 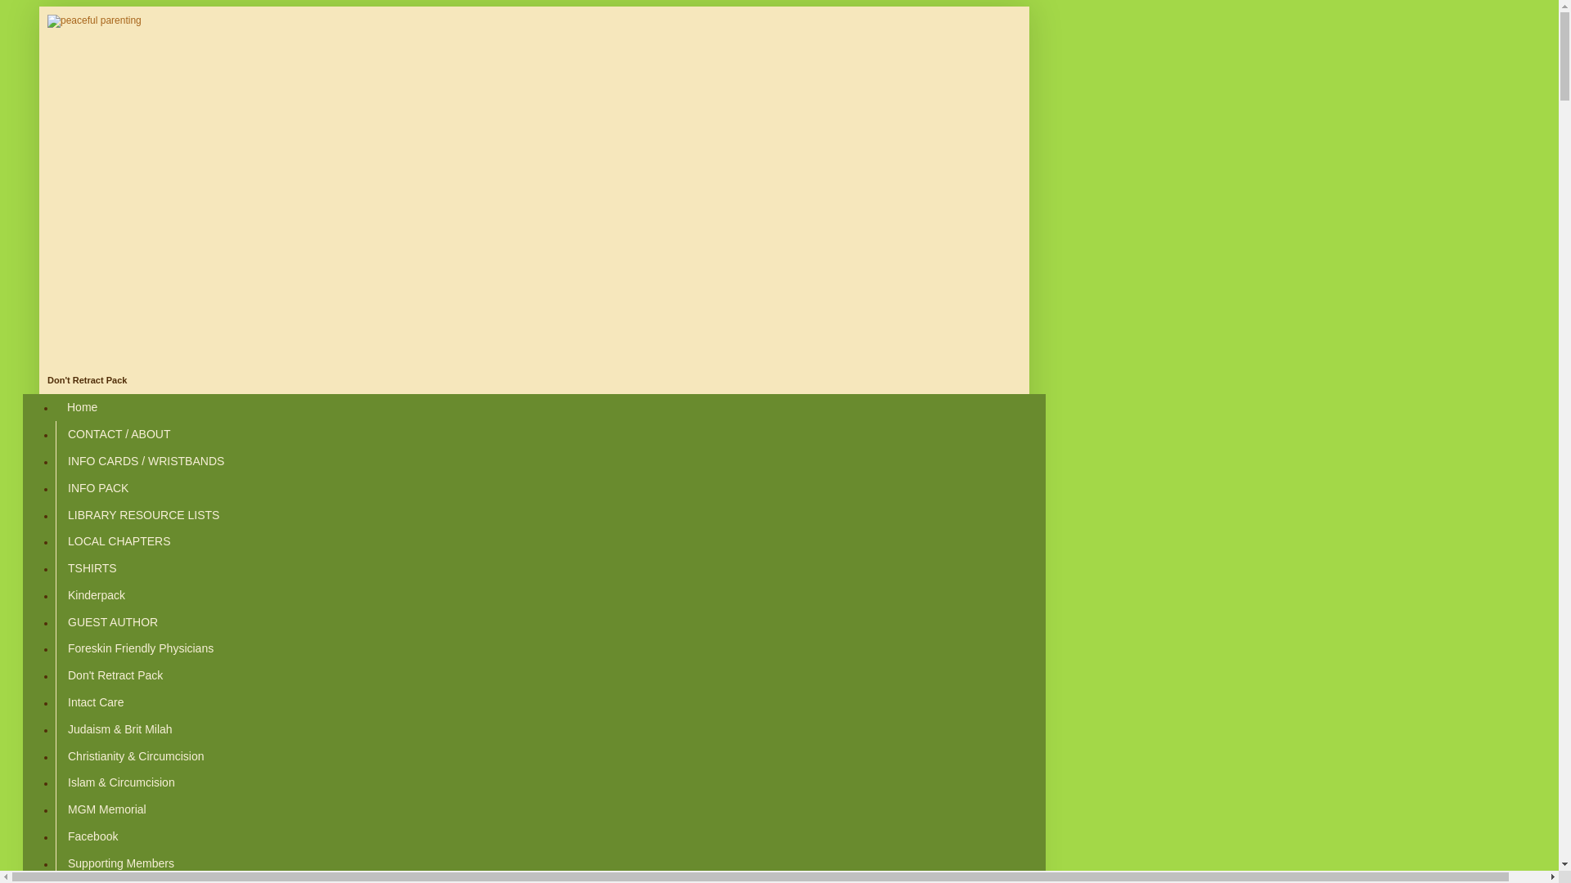 I want to click on Intact Care, so click(x=95, y=702).